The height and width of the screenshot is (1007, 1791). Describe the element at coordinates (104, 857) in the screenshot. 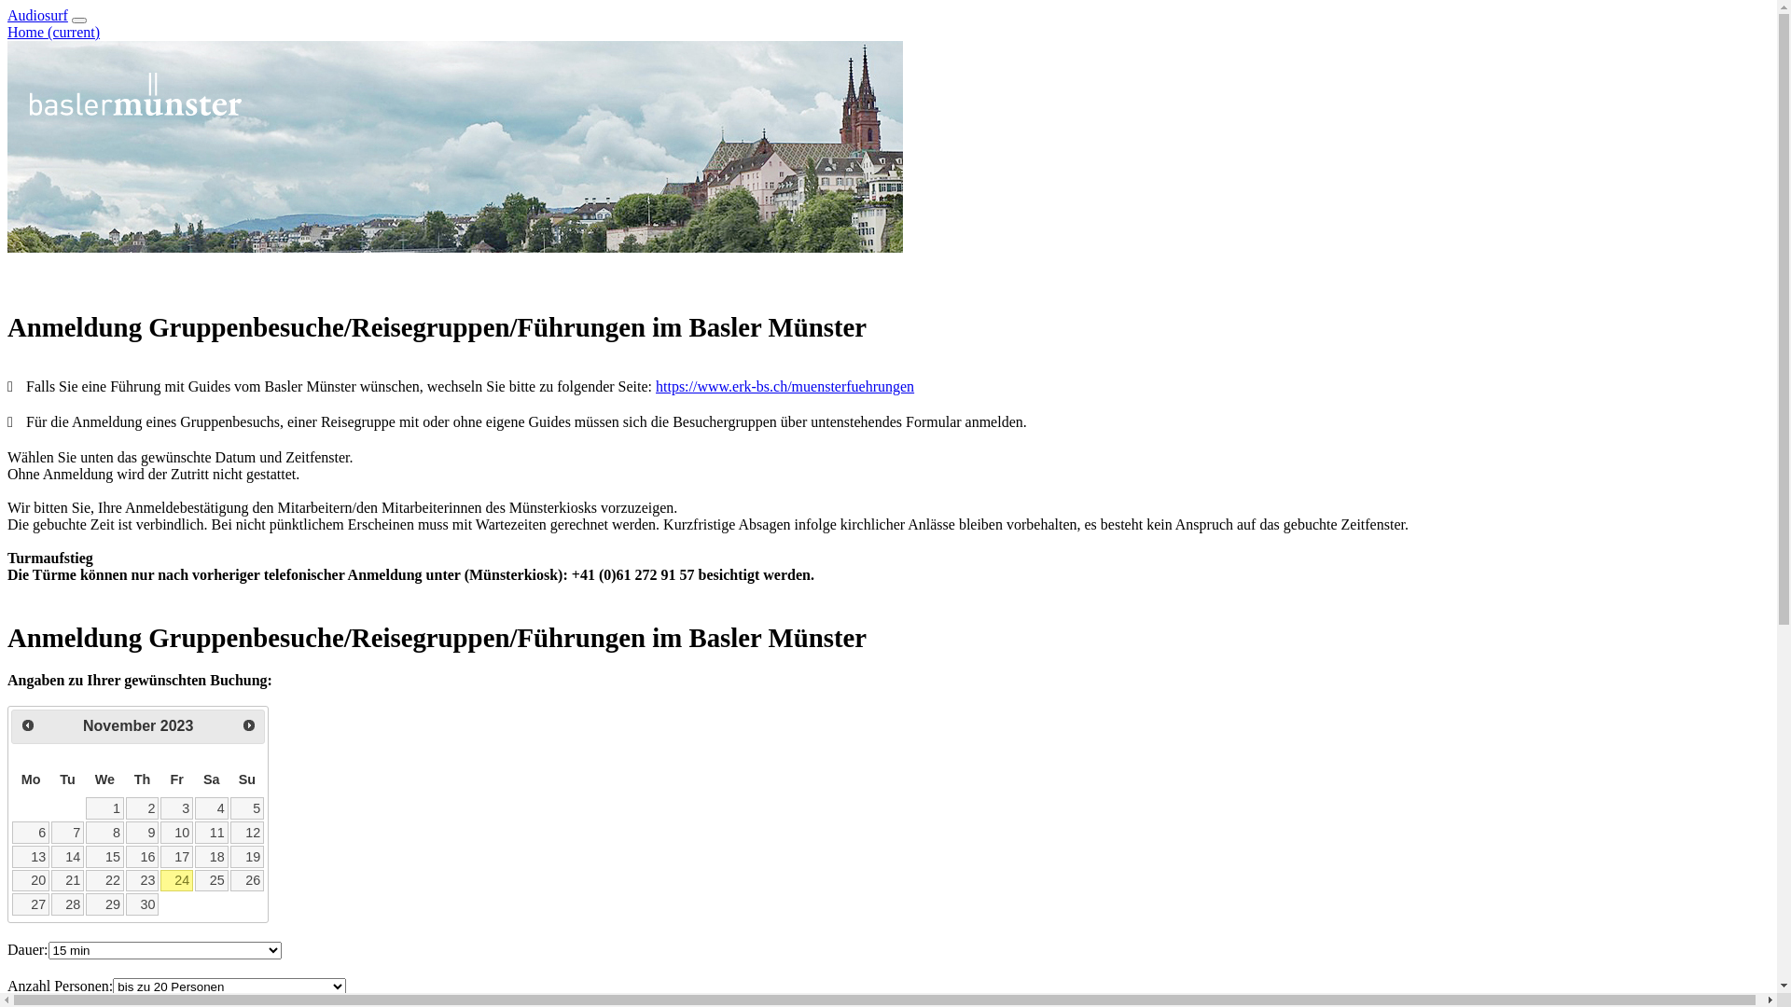

I see `15` at that location.